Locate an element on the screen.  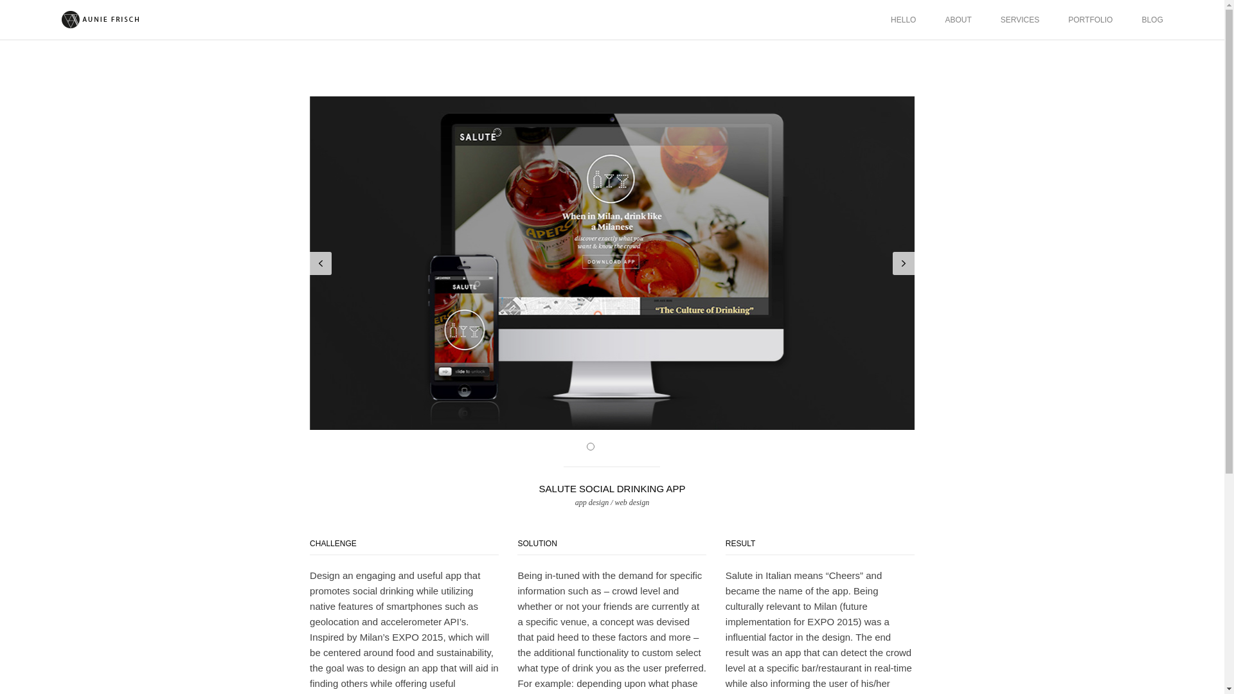
1 is located at coordinates (591, 446).